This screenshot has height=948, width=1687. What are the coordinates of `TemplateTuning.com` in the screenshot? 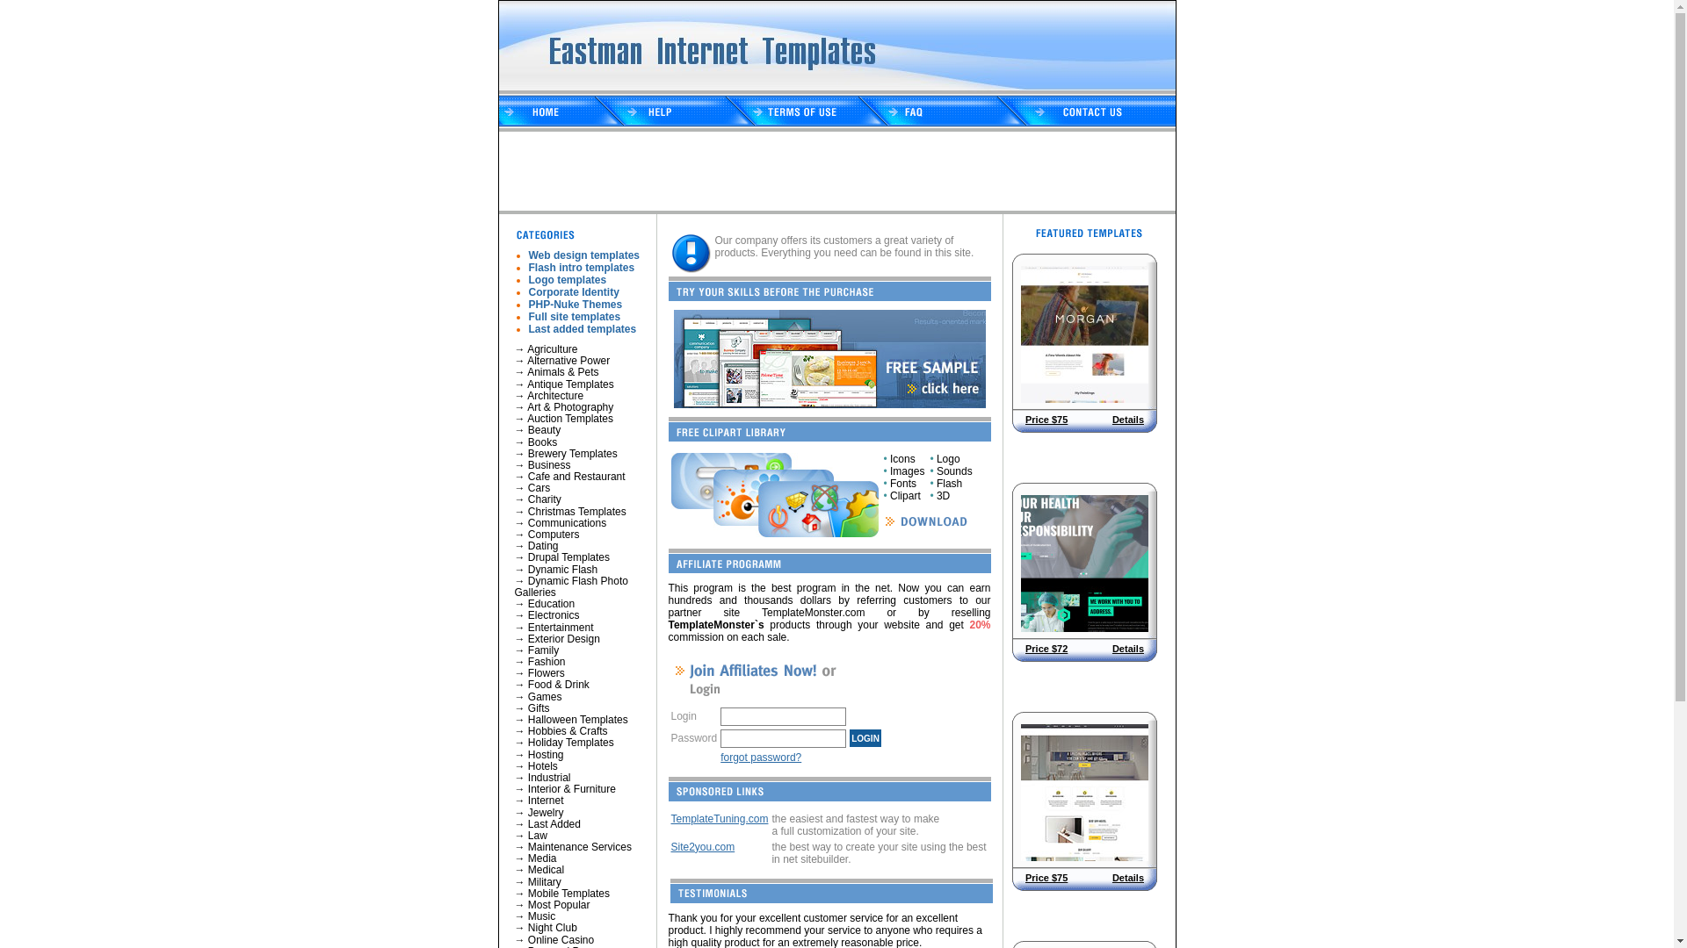 It's located at (720, 819).